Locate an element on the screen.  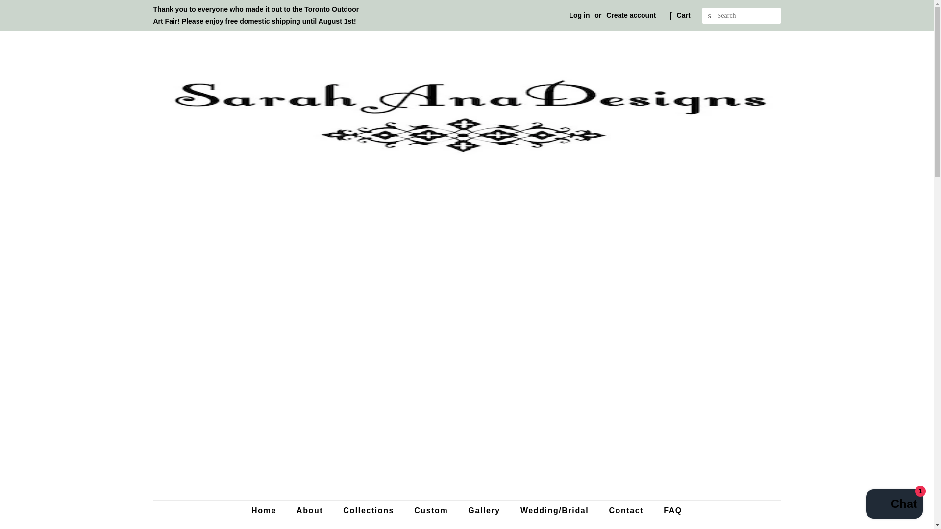
Gallery is located at coordinates (485, 510).